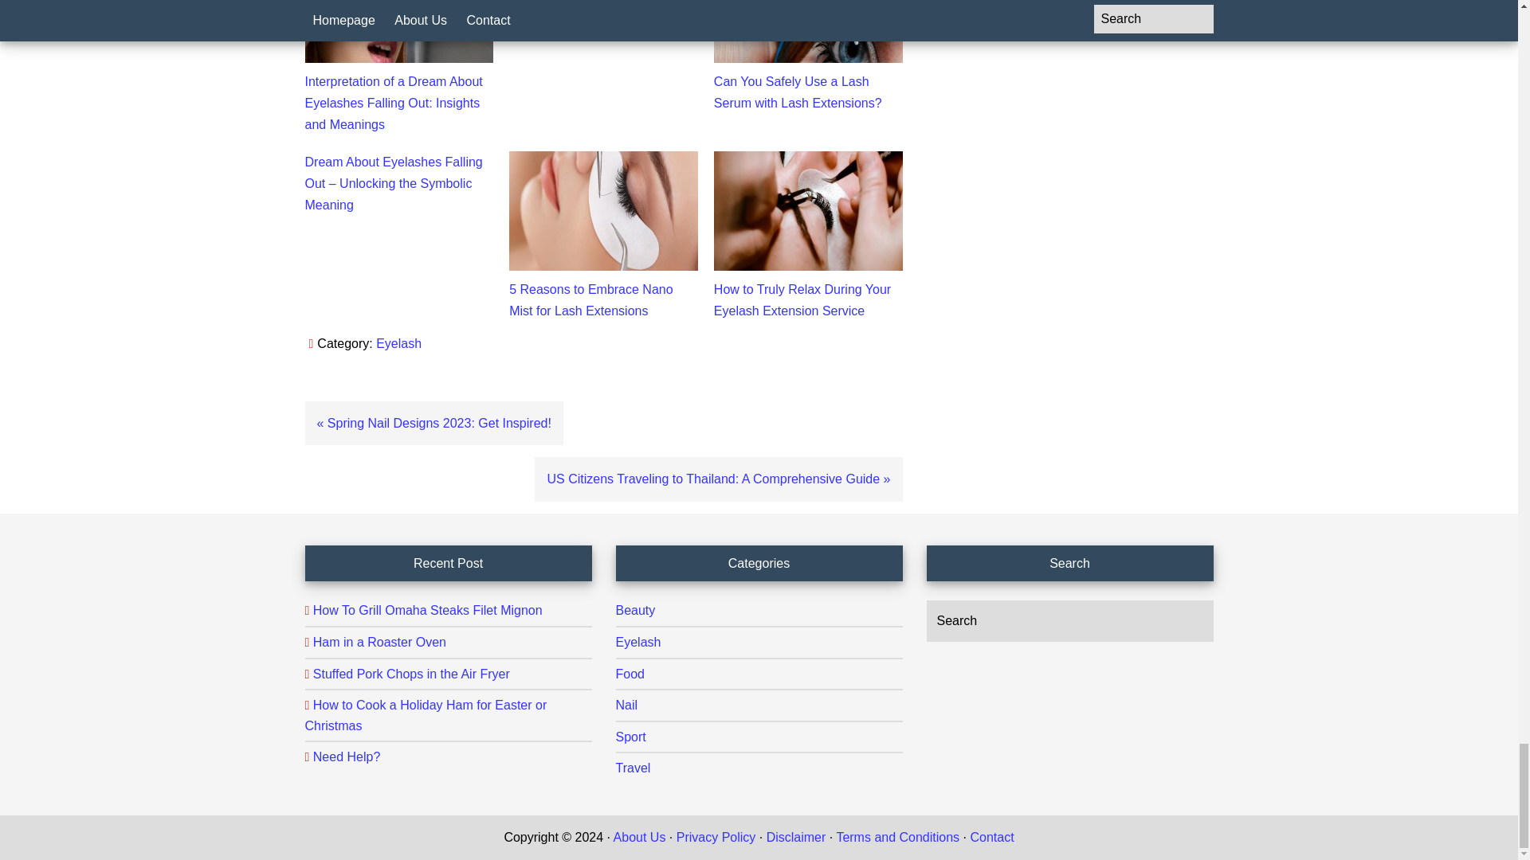 The image size is (1530, 860). Describe the element at coordinates (798, 92) in the screenshot. I see `Can You Safely Use a Lash Serum with Lash Extensions?` at that location.